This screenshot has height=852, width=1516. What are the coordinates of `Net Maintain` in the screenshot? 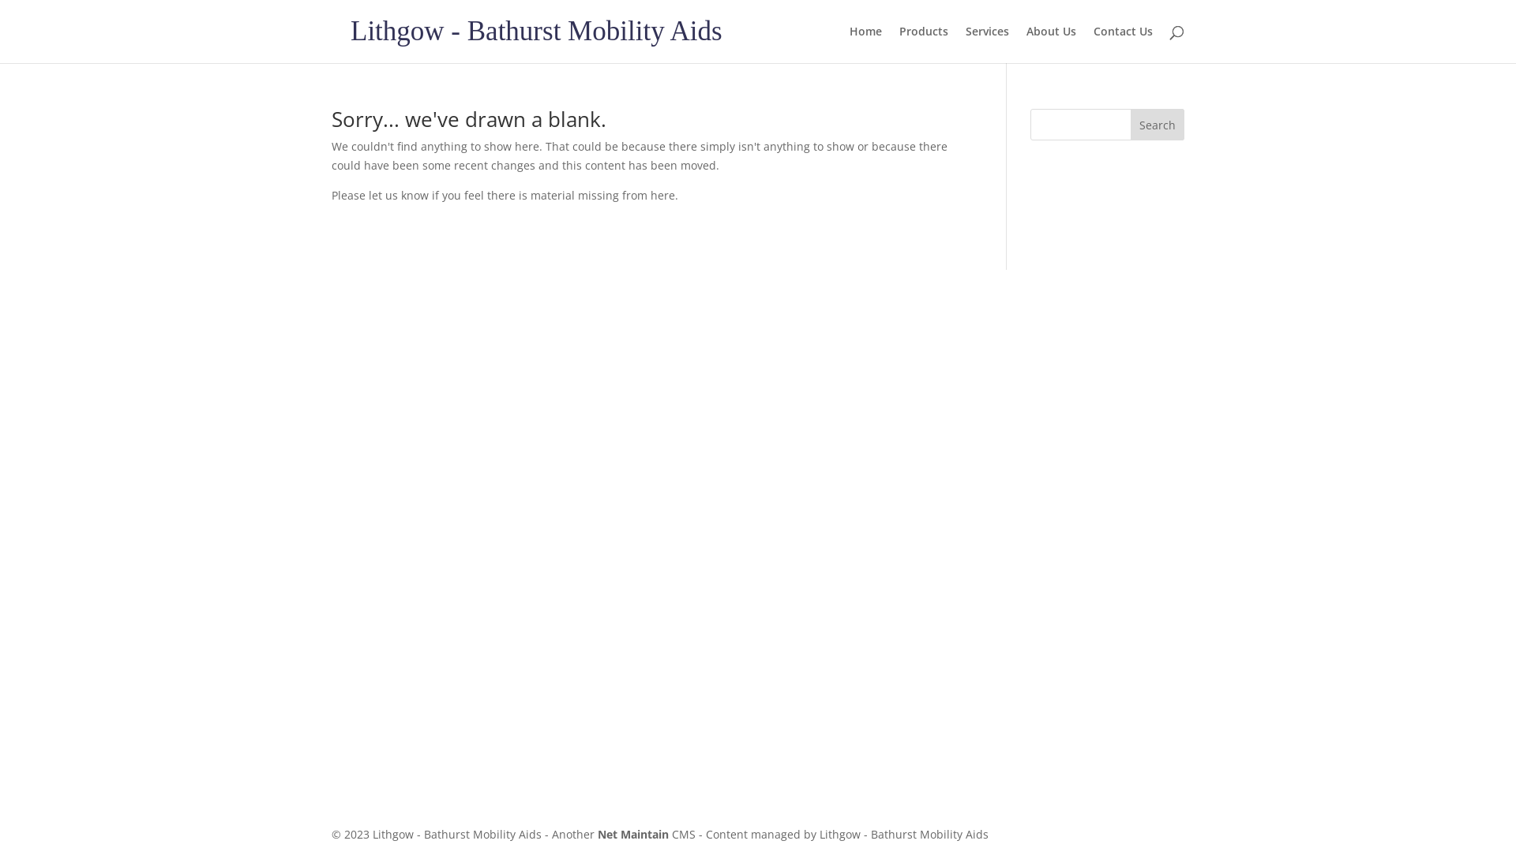 It's located at (633, 835).